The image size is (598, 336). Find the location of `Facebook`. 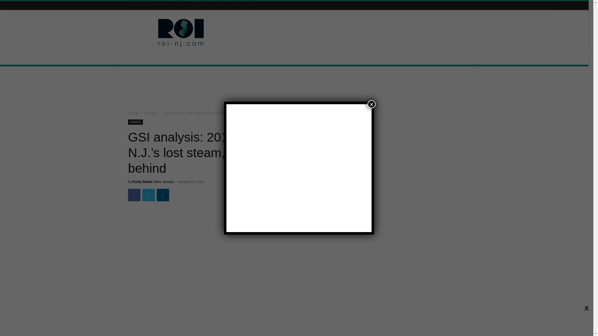

Facebook is located at coordinates (134, 195).